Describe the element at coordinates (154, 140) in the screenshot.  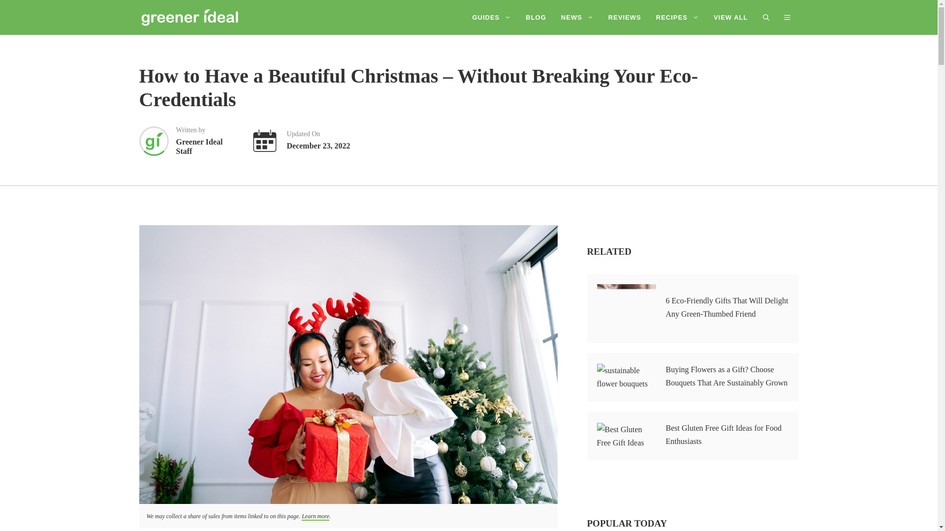
I see `Greener Ideal Staff` at that location.